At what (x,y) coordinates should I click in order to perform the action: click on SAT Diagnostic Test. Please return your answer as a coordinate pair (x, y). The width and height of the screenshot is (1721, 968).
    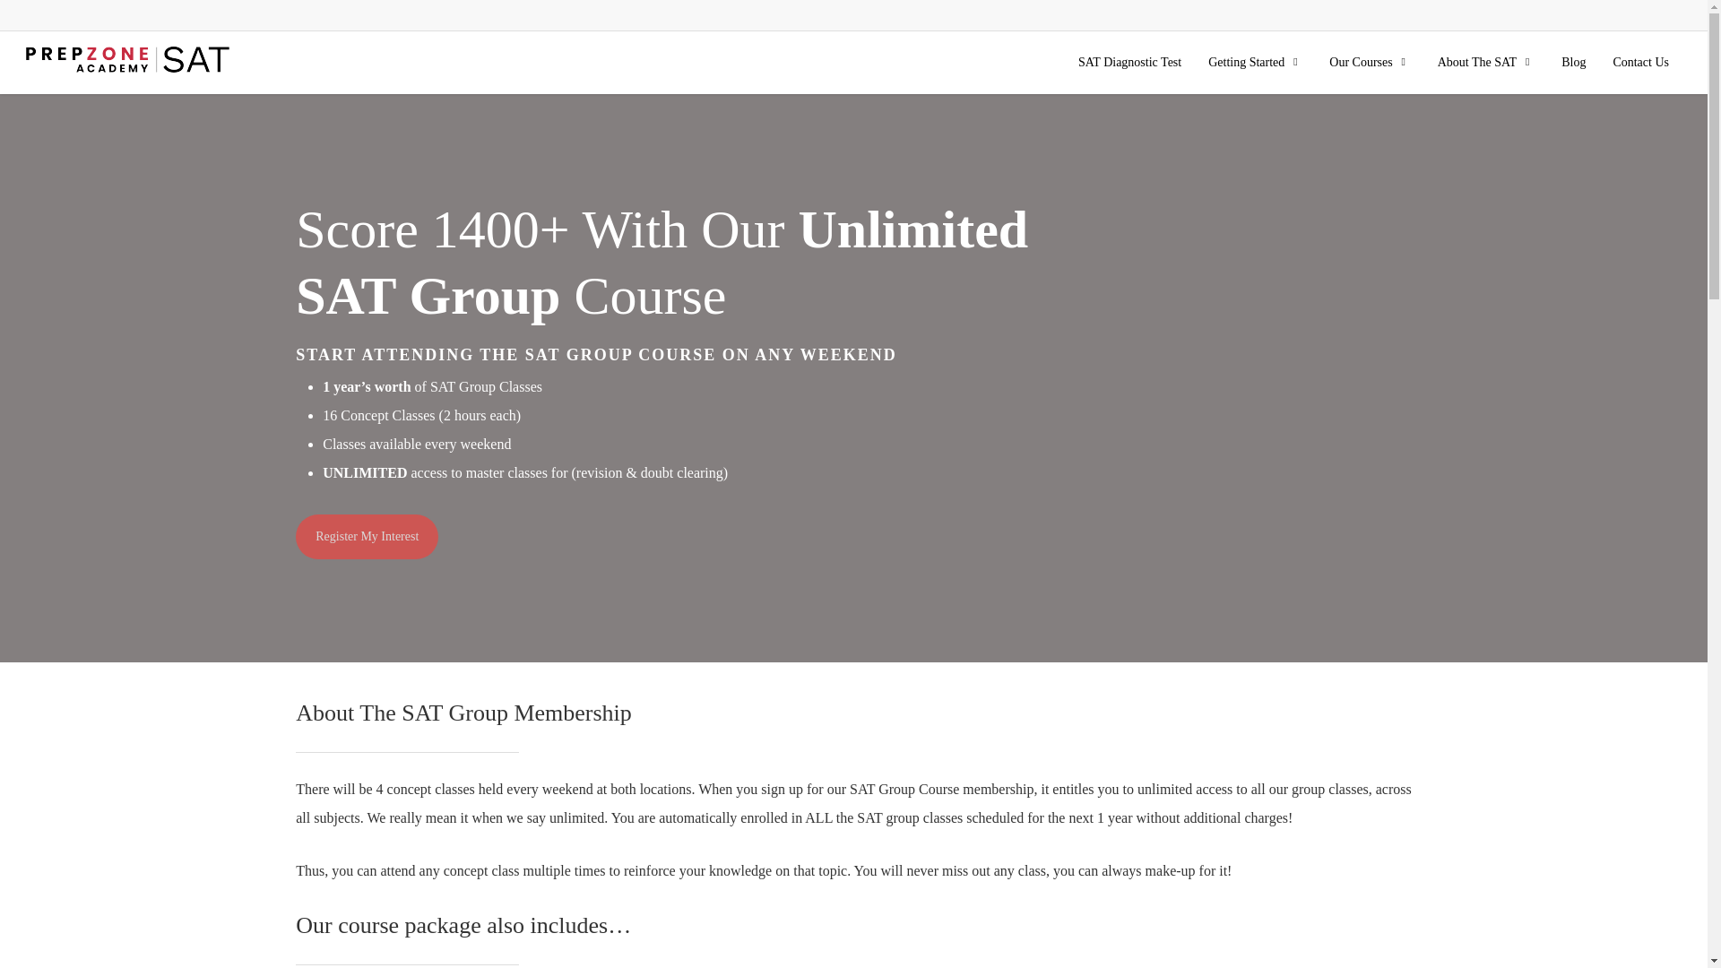
    Looking at the image, I should click on (1129, 62).